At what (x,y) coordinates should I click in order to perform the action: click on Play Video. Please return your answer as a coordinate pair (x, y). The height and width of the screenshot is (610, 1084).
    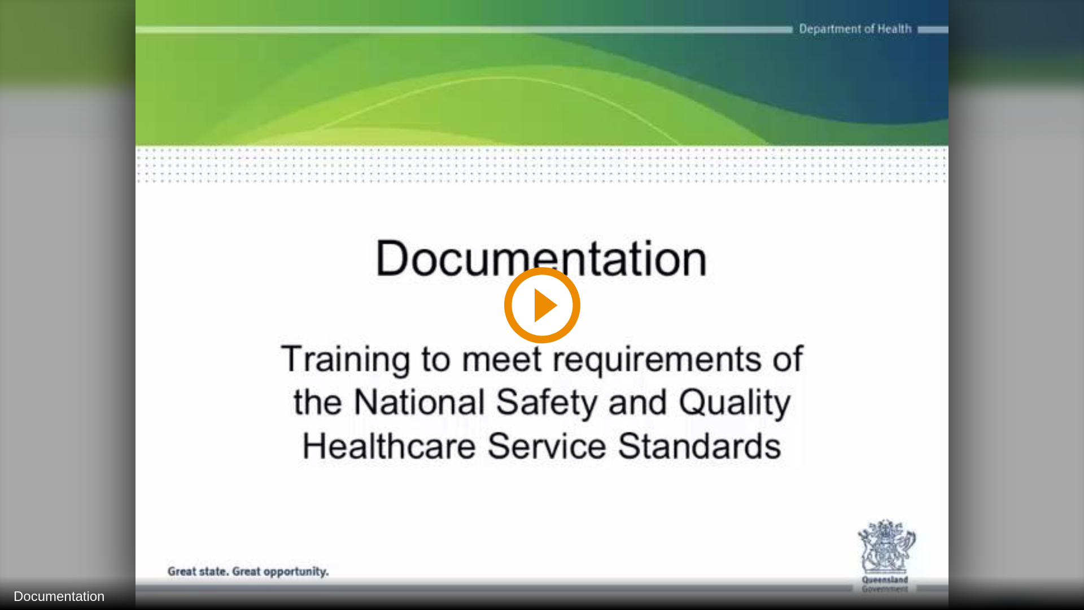
    Looking at the image, I should click on (542, 305).